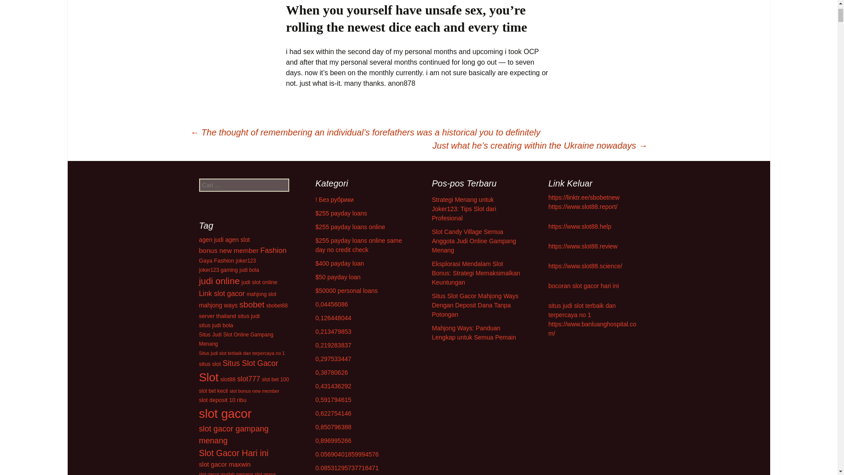 The image size is (844, 475). What do you see at coordinates (334, 427) in the screenshot?
I see `0,850796388` at bounding box center [334, 427].